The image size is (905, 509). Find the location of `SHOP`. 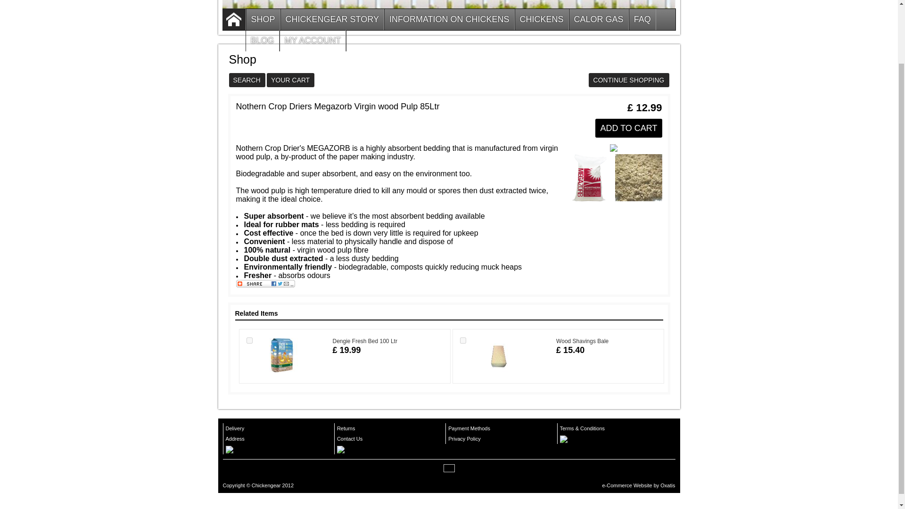

SHOP is located at coordinates (263, 19).